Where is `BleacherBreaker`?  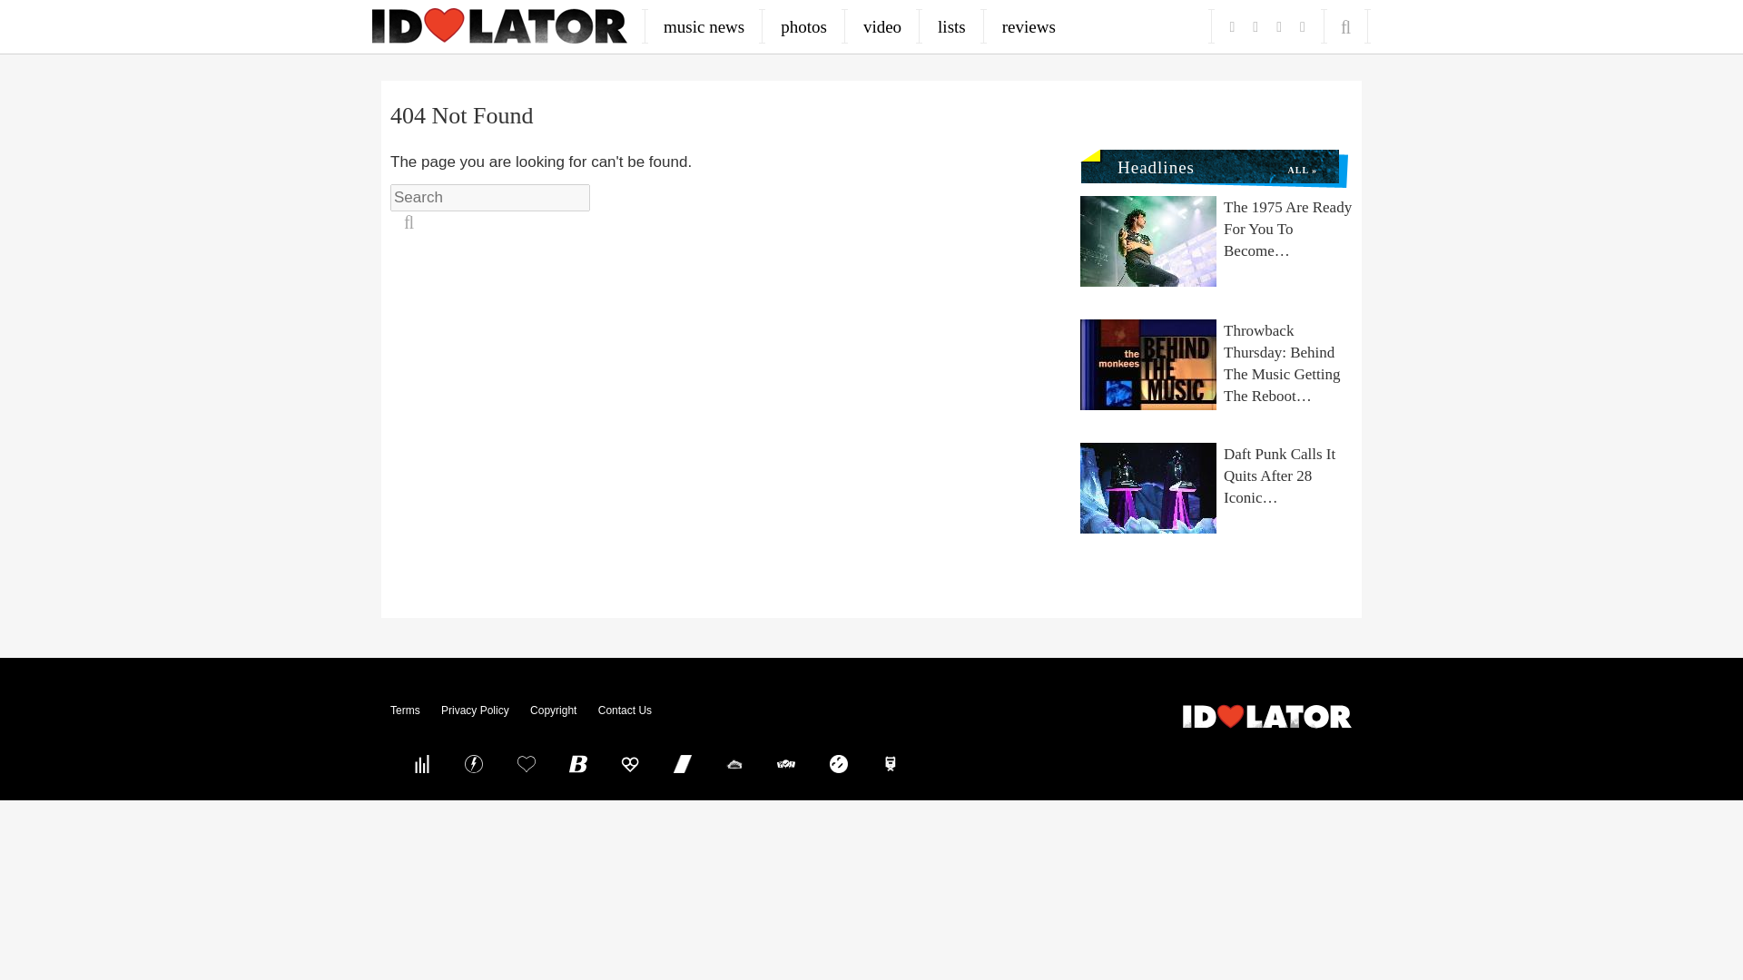 BleacherBreaker is located at coordinates (578, 763).